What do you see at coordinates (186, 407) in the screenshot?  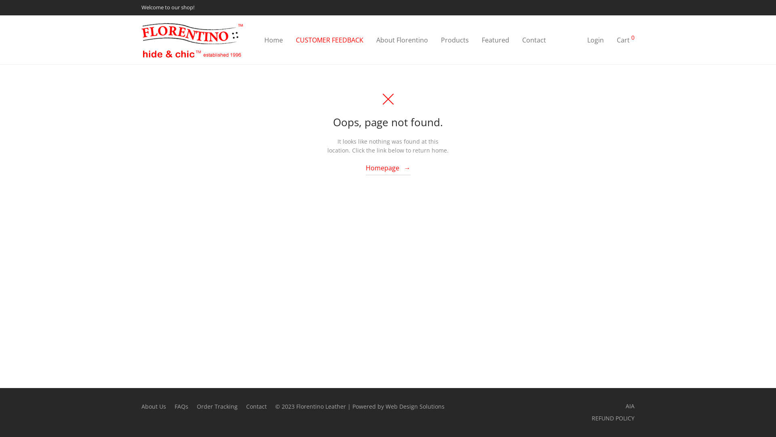 I see `FAQs` at bounding box center [186, 407].